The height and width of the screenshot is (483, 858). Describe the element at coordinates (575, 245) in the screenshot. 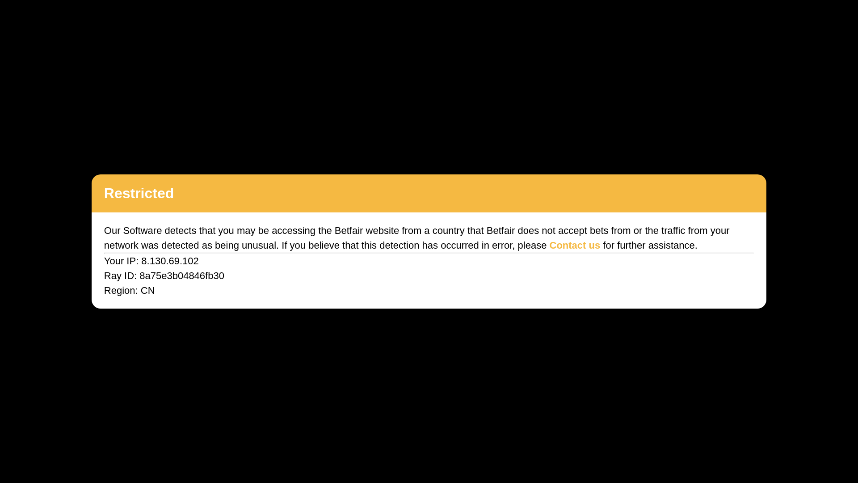

I see `Contact us` at that location.